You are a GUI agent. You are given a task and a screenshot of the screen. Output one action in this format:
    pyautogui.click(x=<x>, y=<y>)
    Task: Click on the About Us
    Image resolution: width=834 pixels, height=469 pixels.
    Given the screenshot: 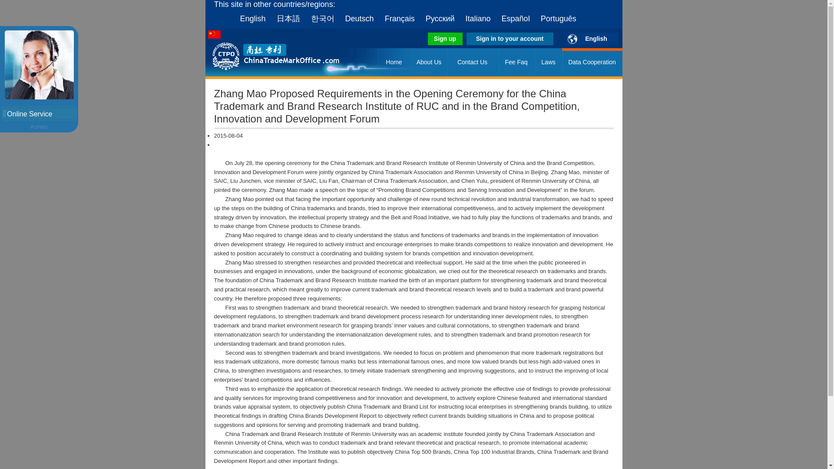 What is the action you would take?
    pyautogui.click(x=429, y=63)
    